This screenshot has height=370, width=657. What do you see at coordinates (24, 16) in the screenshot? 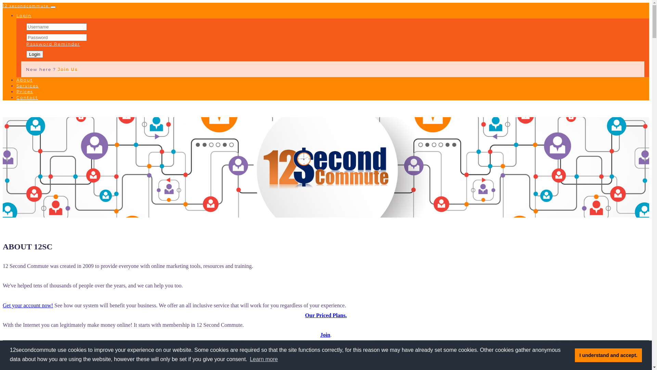
I see `Login` at bounding box center [24, 16].